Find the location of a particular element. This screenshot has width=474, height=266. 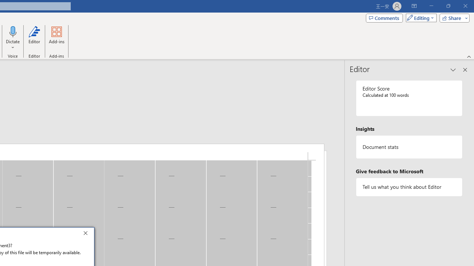

Close pane is located at coordinates (465, 69).